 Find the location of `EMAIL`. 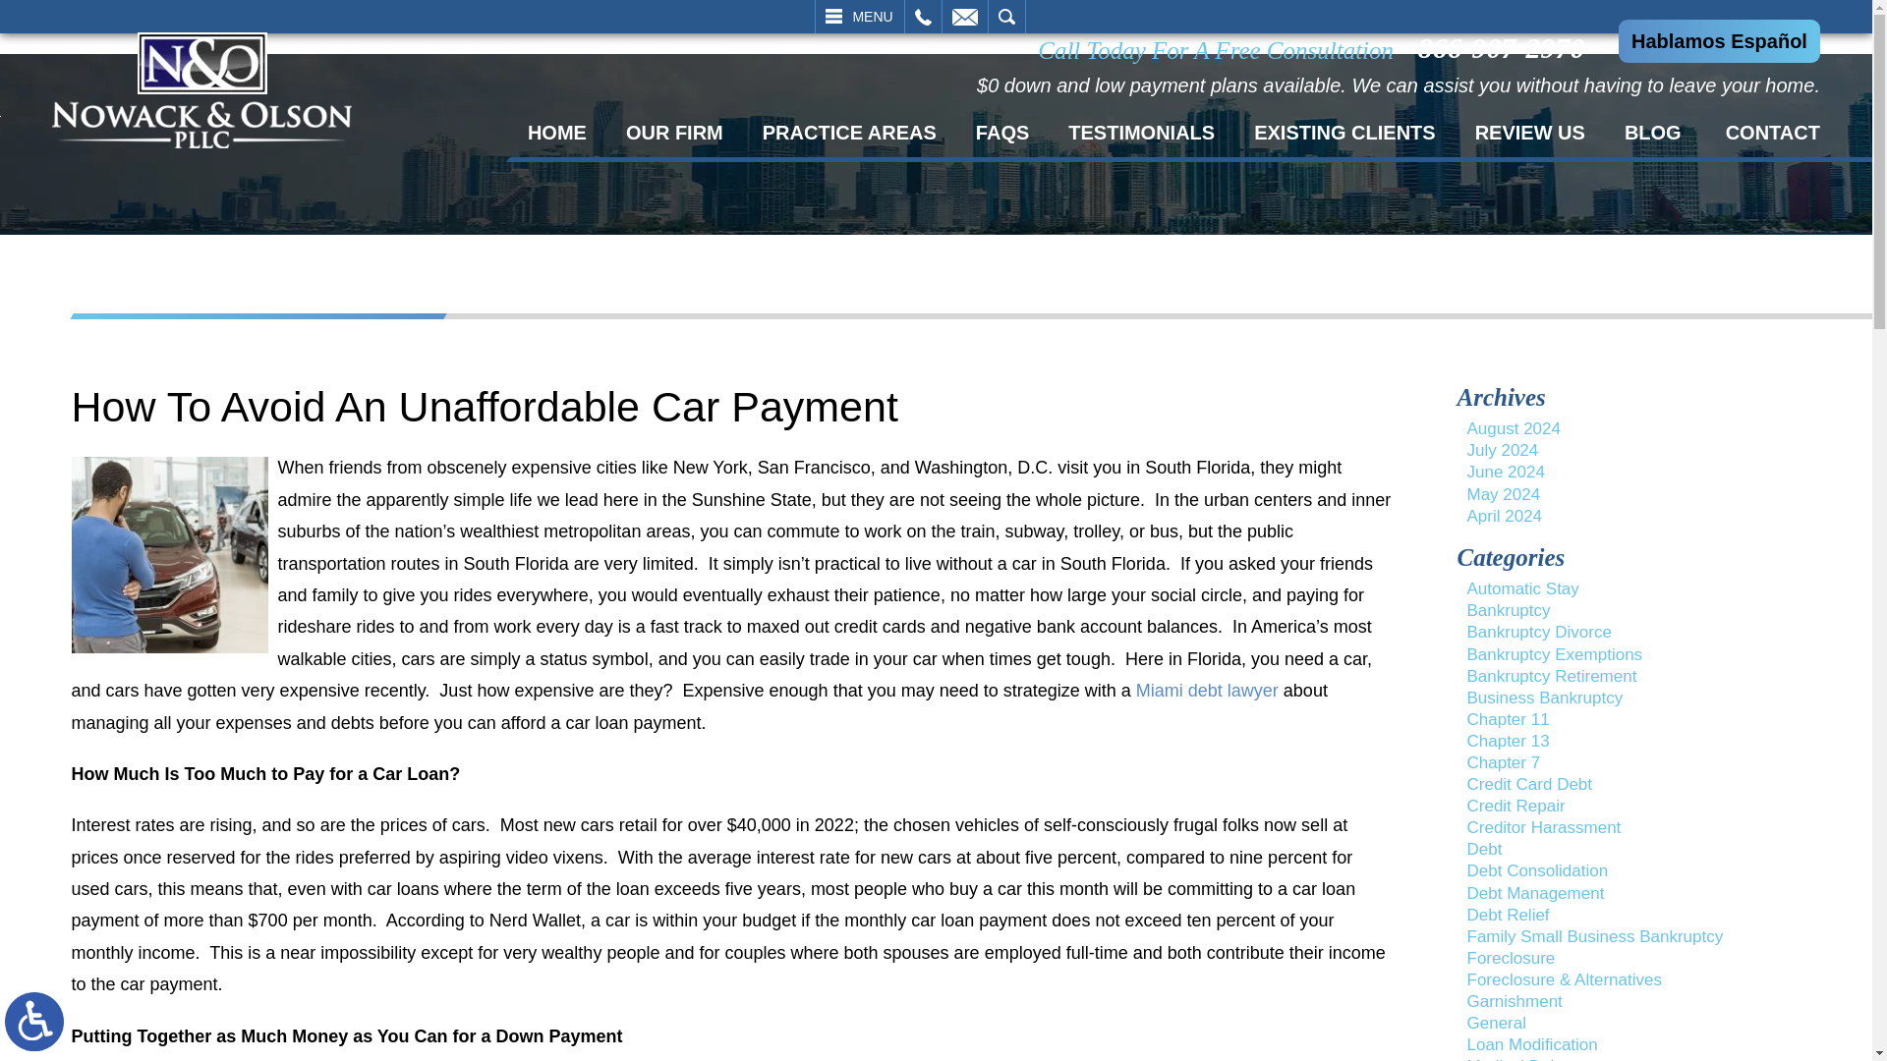

EMAIL is located at coordinates (964, 16).